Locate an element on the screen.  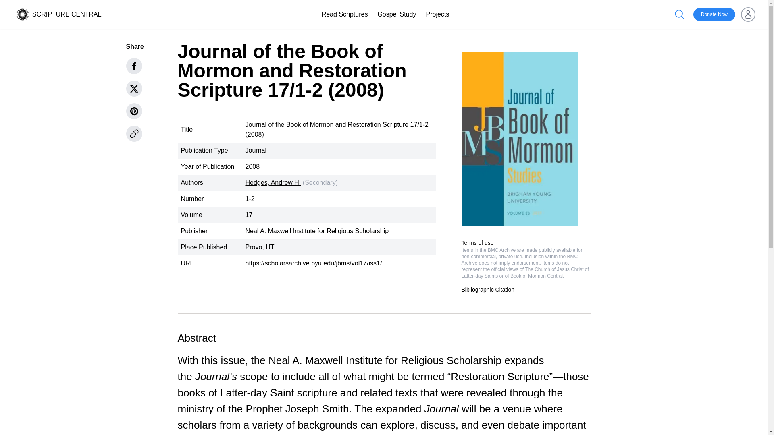
Donate Now is located at coordinates (714, 14).